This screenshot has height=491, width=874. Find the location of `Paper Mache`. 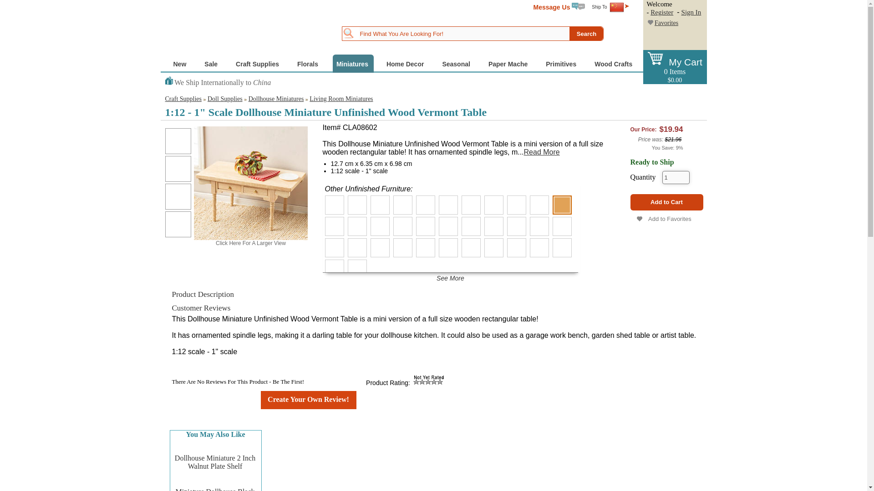

Paper Mache is located at coordinates (509, 63).